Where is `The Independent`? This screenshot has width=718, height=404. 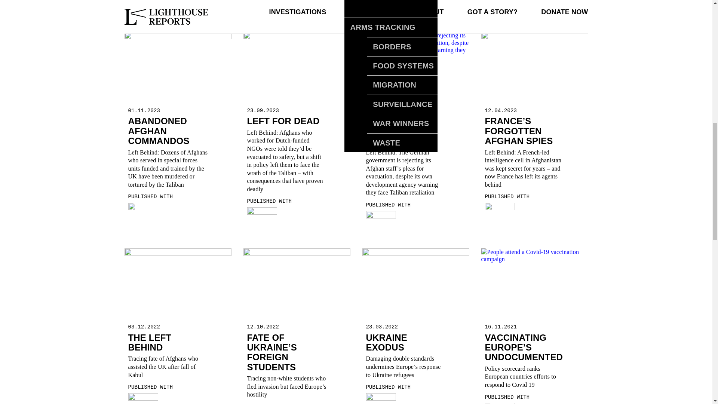
The Independent is located at coordinates (143, 211).